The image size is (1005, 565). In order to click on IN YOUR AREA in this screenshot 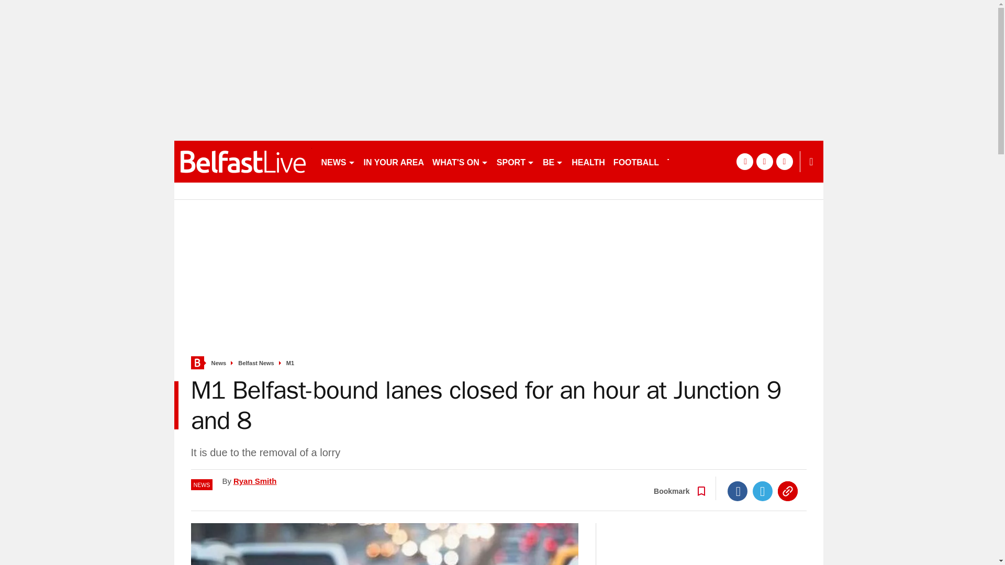, I will do `click(393, 161)`.